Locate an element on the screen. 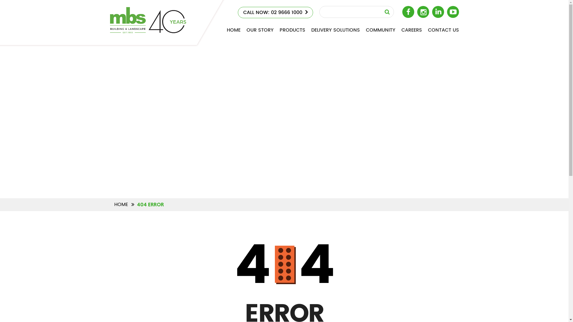 The height and width of the screenshot is (322, 573). OUR STORY is located at coordinates (260, 30).